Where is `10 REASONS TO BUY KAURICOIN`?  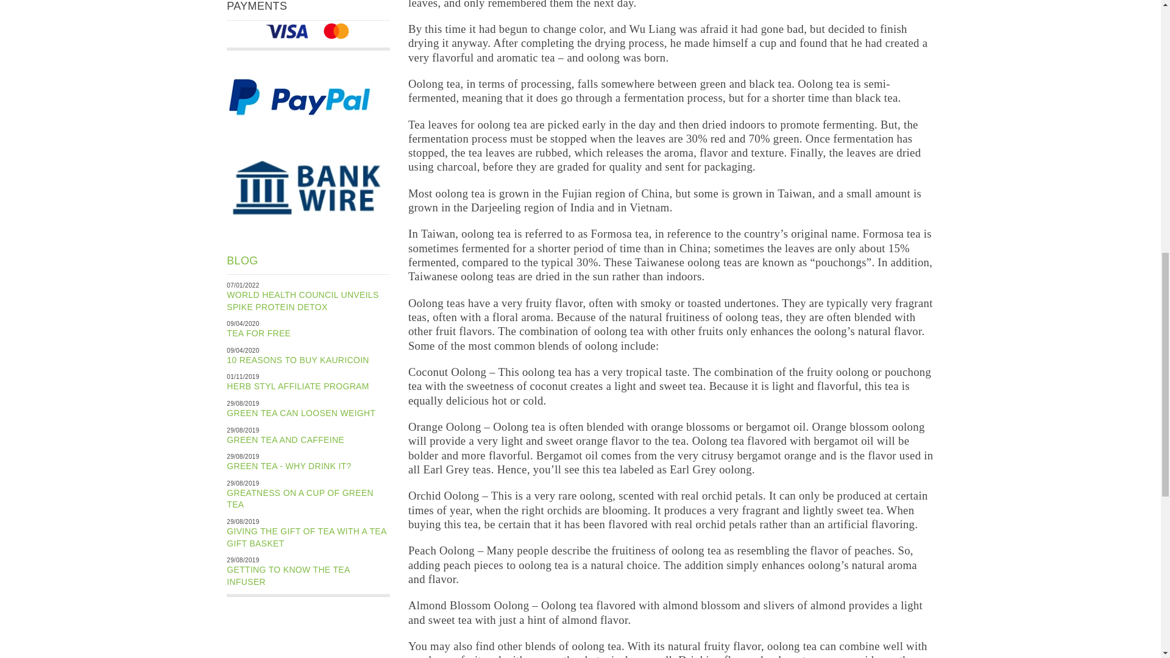 10 REASONS TO BUY KAURICOIN is located at coordinates (298, 360).